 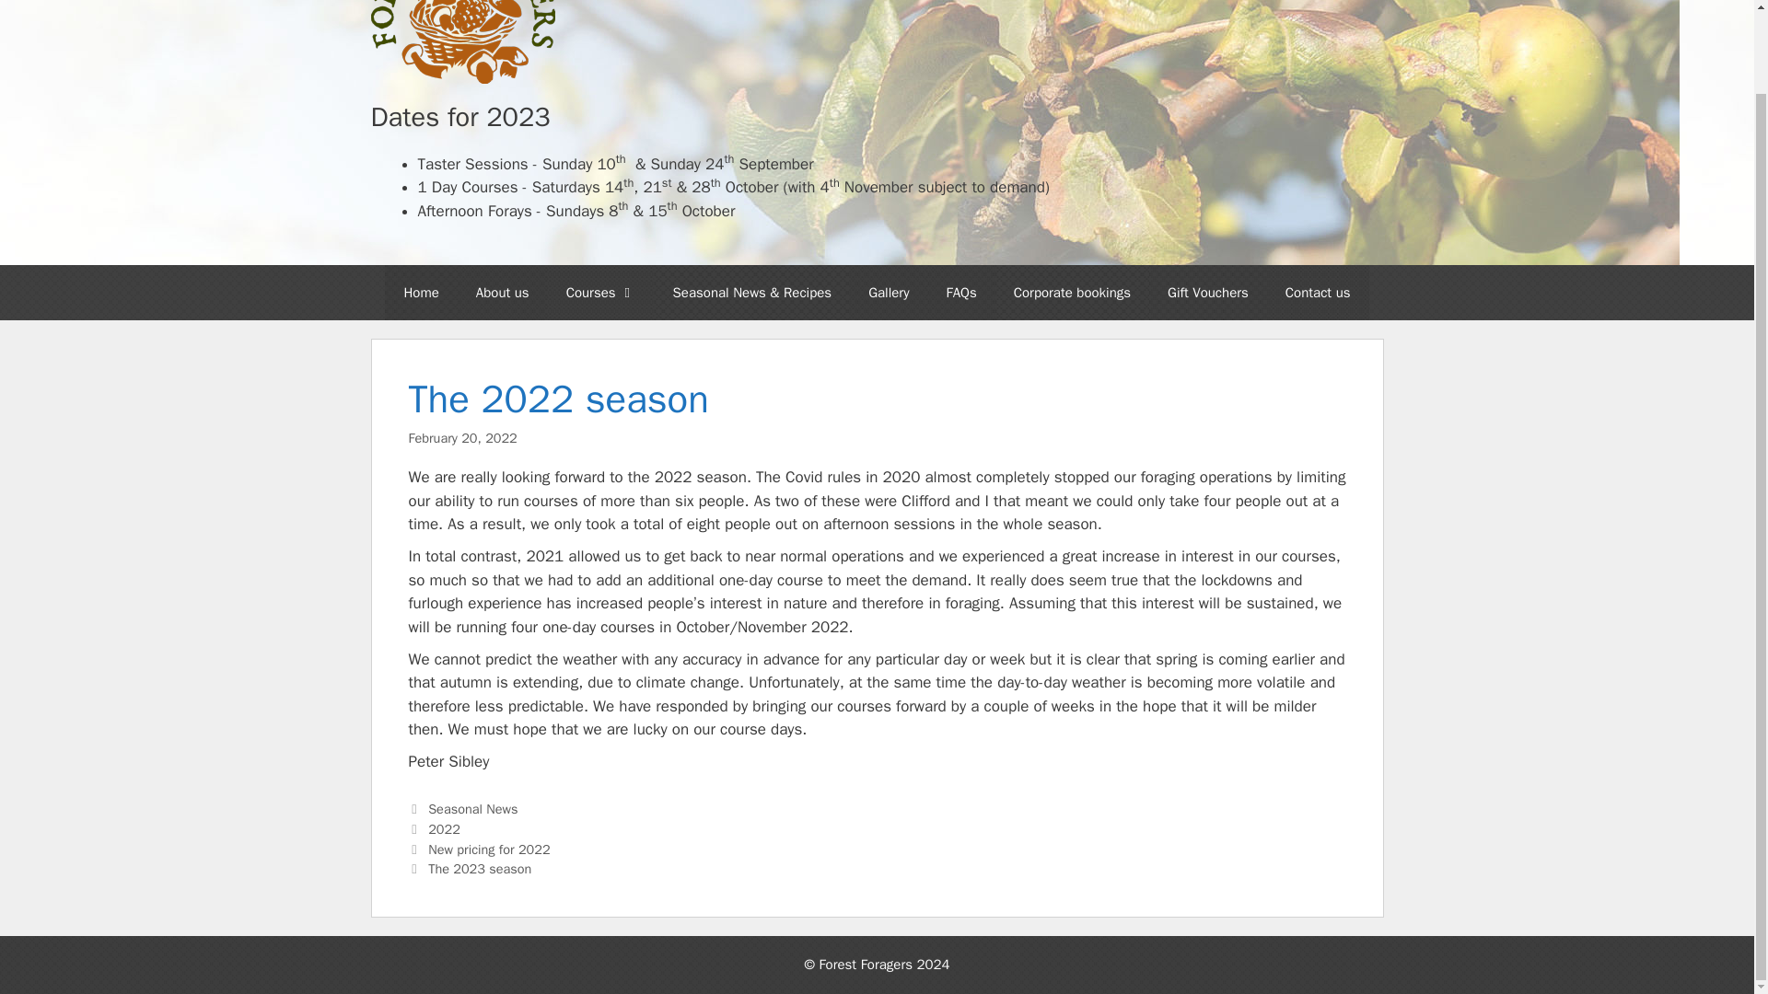 I want to click on FAQs, so click(x=960, y=293).